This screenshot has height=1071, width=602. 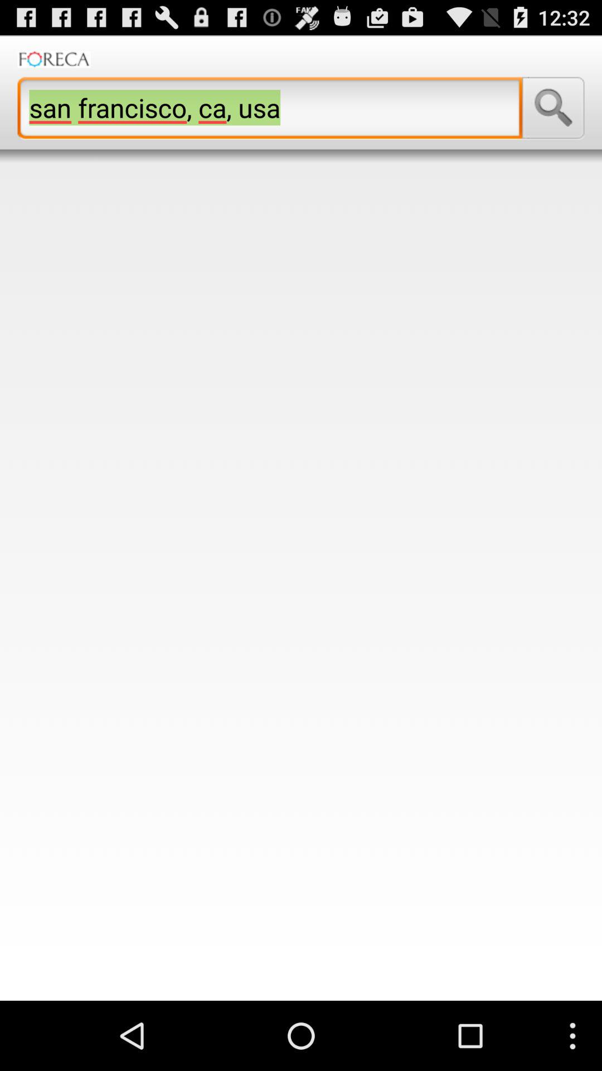 I want to click on search option, so click(x=553, y=108).